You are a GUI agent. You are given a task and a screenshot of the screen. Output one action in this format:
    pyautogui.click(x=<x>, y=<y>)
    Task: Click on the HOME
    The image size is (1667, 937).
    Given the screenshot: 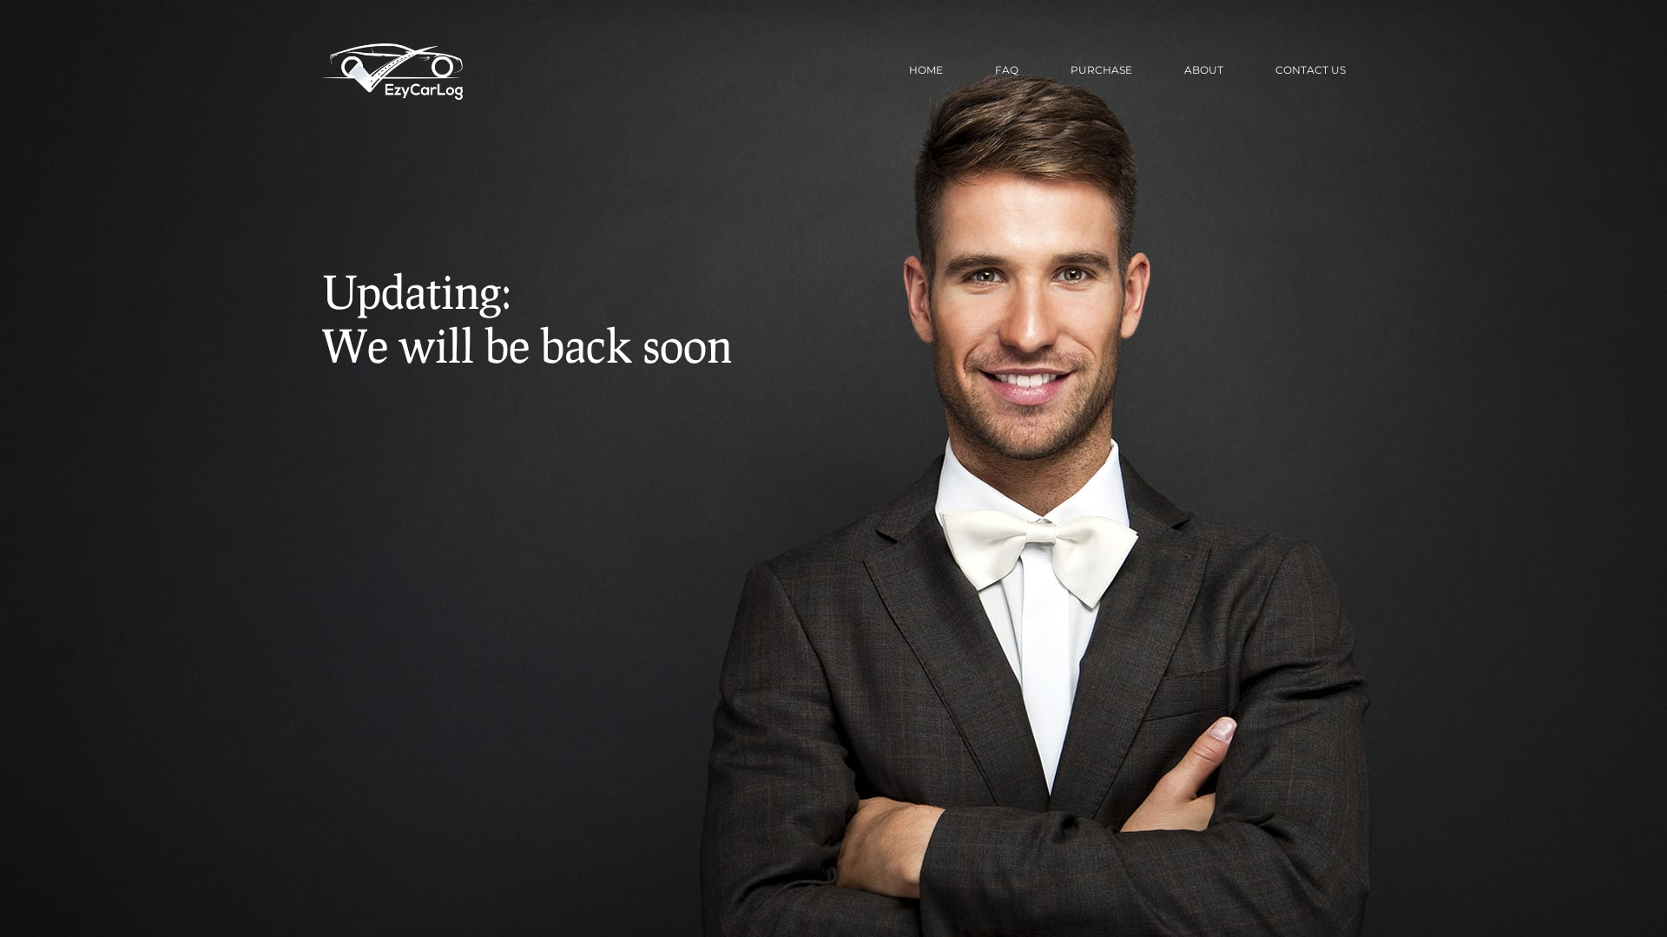 What is the action you would take?
    pyautogui.click(x=926, y=71)
    